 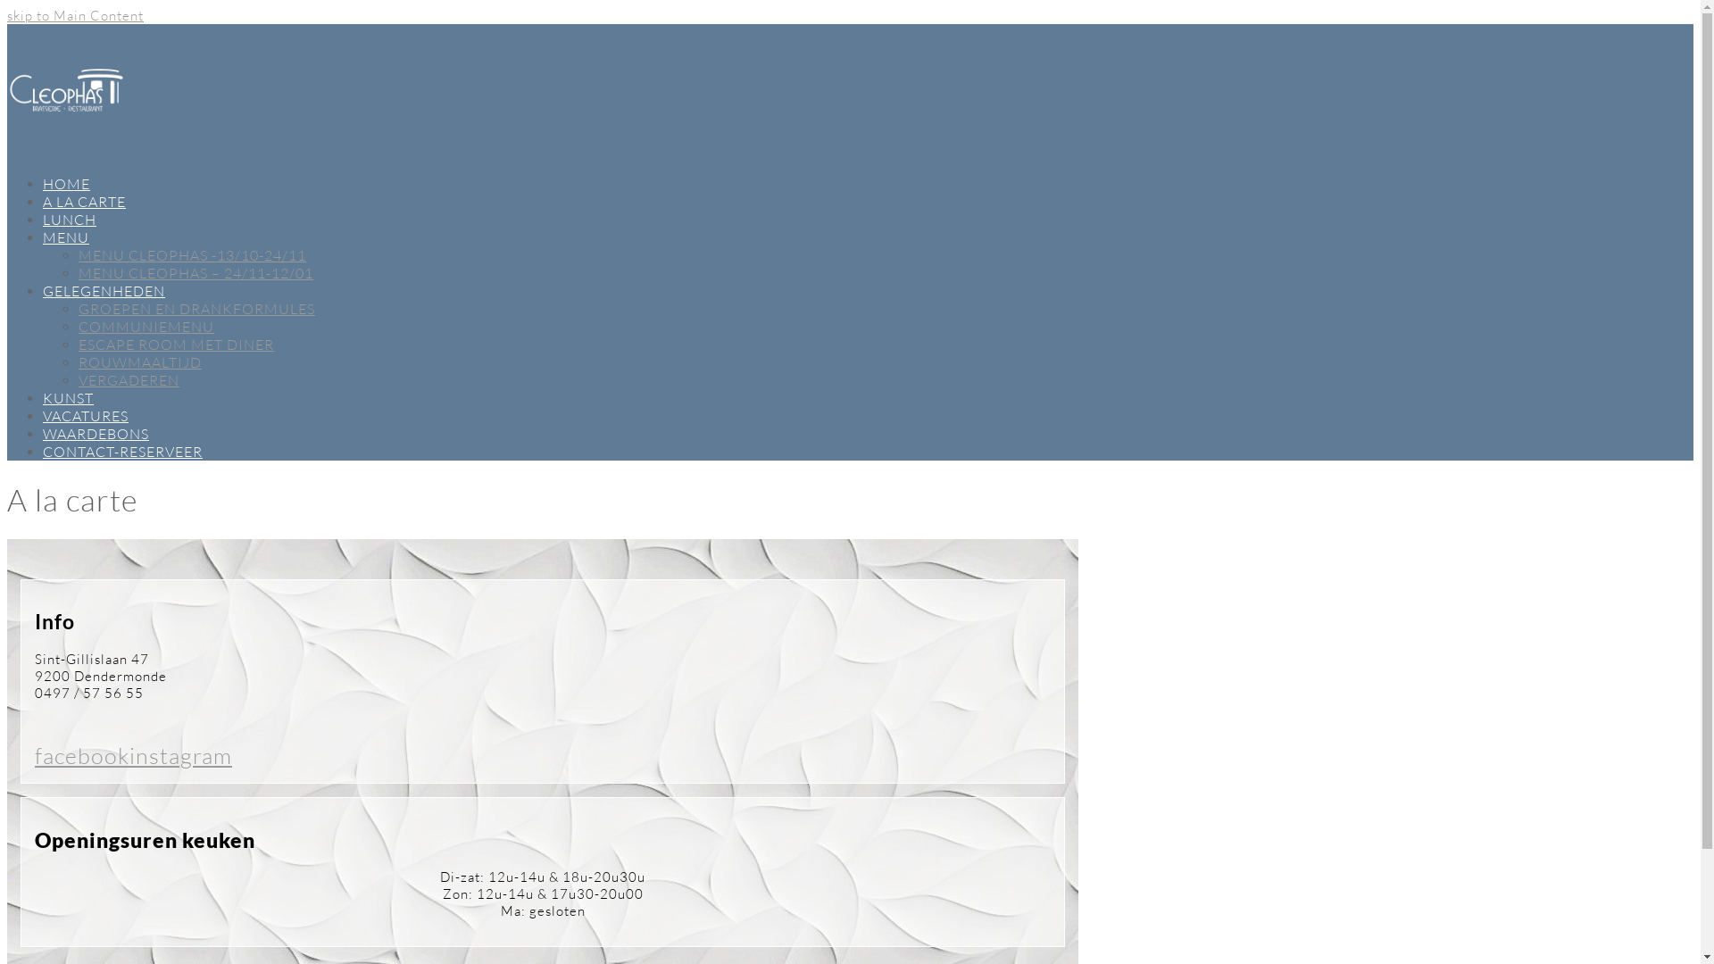 What do you see at coordinates (193, 255) in the screenshot?
I see `MENU CLEOPHAS -13/10-24/11` at bounding box center [193, 255].